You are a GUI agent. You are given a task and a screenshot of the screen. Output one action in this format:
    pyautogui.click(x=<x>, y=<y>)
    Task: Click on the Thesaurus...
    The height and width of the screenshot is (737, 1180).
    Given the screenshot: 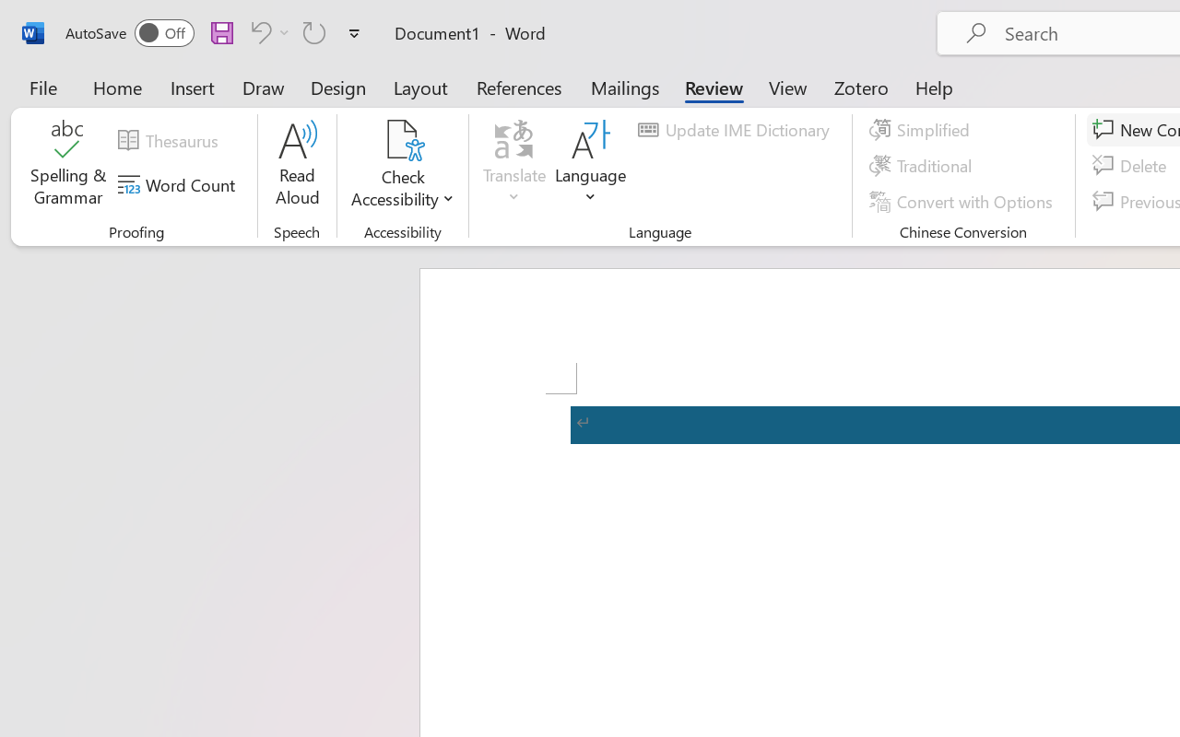 What is the action you would take?
    pyautogui.click(x=171, y=141)
    